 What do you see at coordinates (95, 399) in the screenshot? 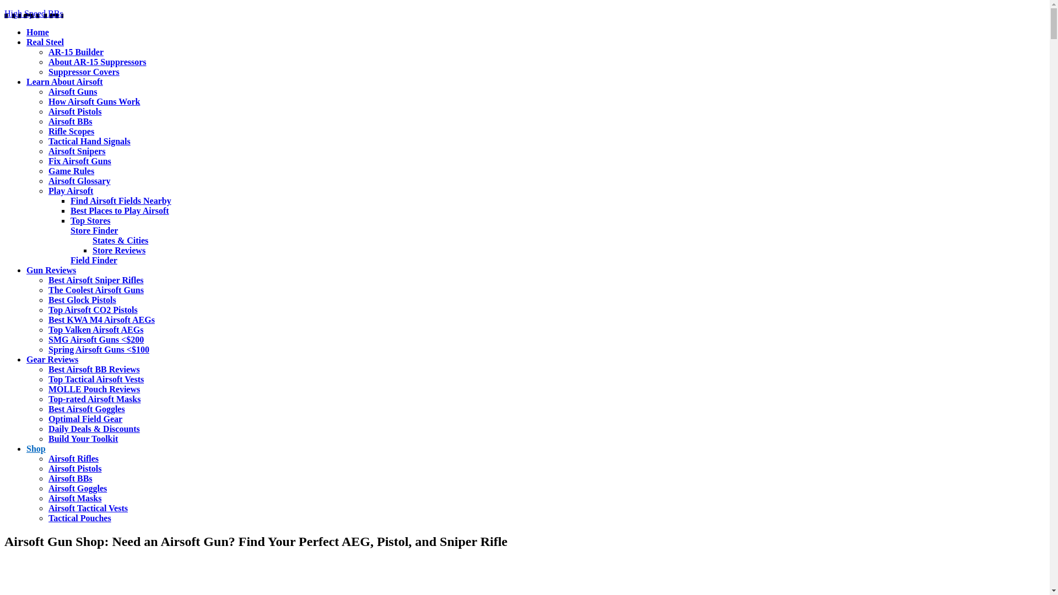
I see `Top-rated Airsoft Masks` at bounding box center [95, 399].